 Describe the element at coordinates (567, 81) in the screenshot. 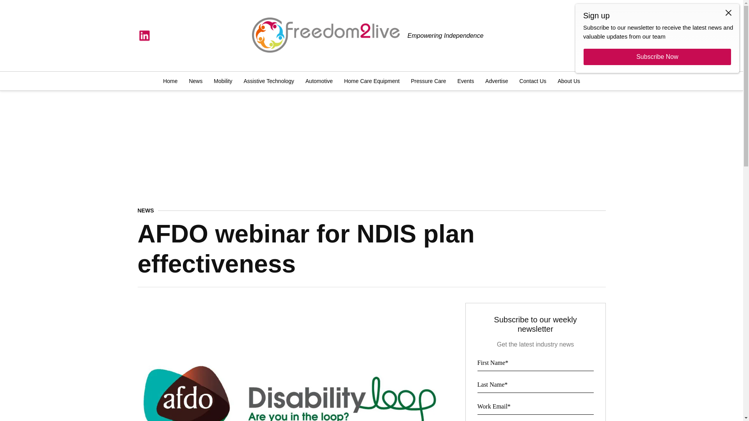

I see `About Us` at that location.